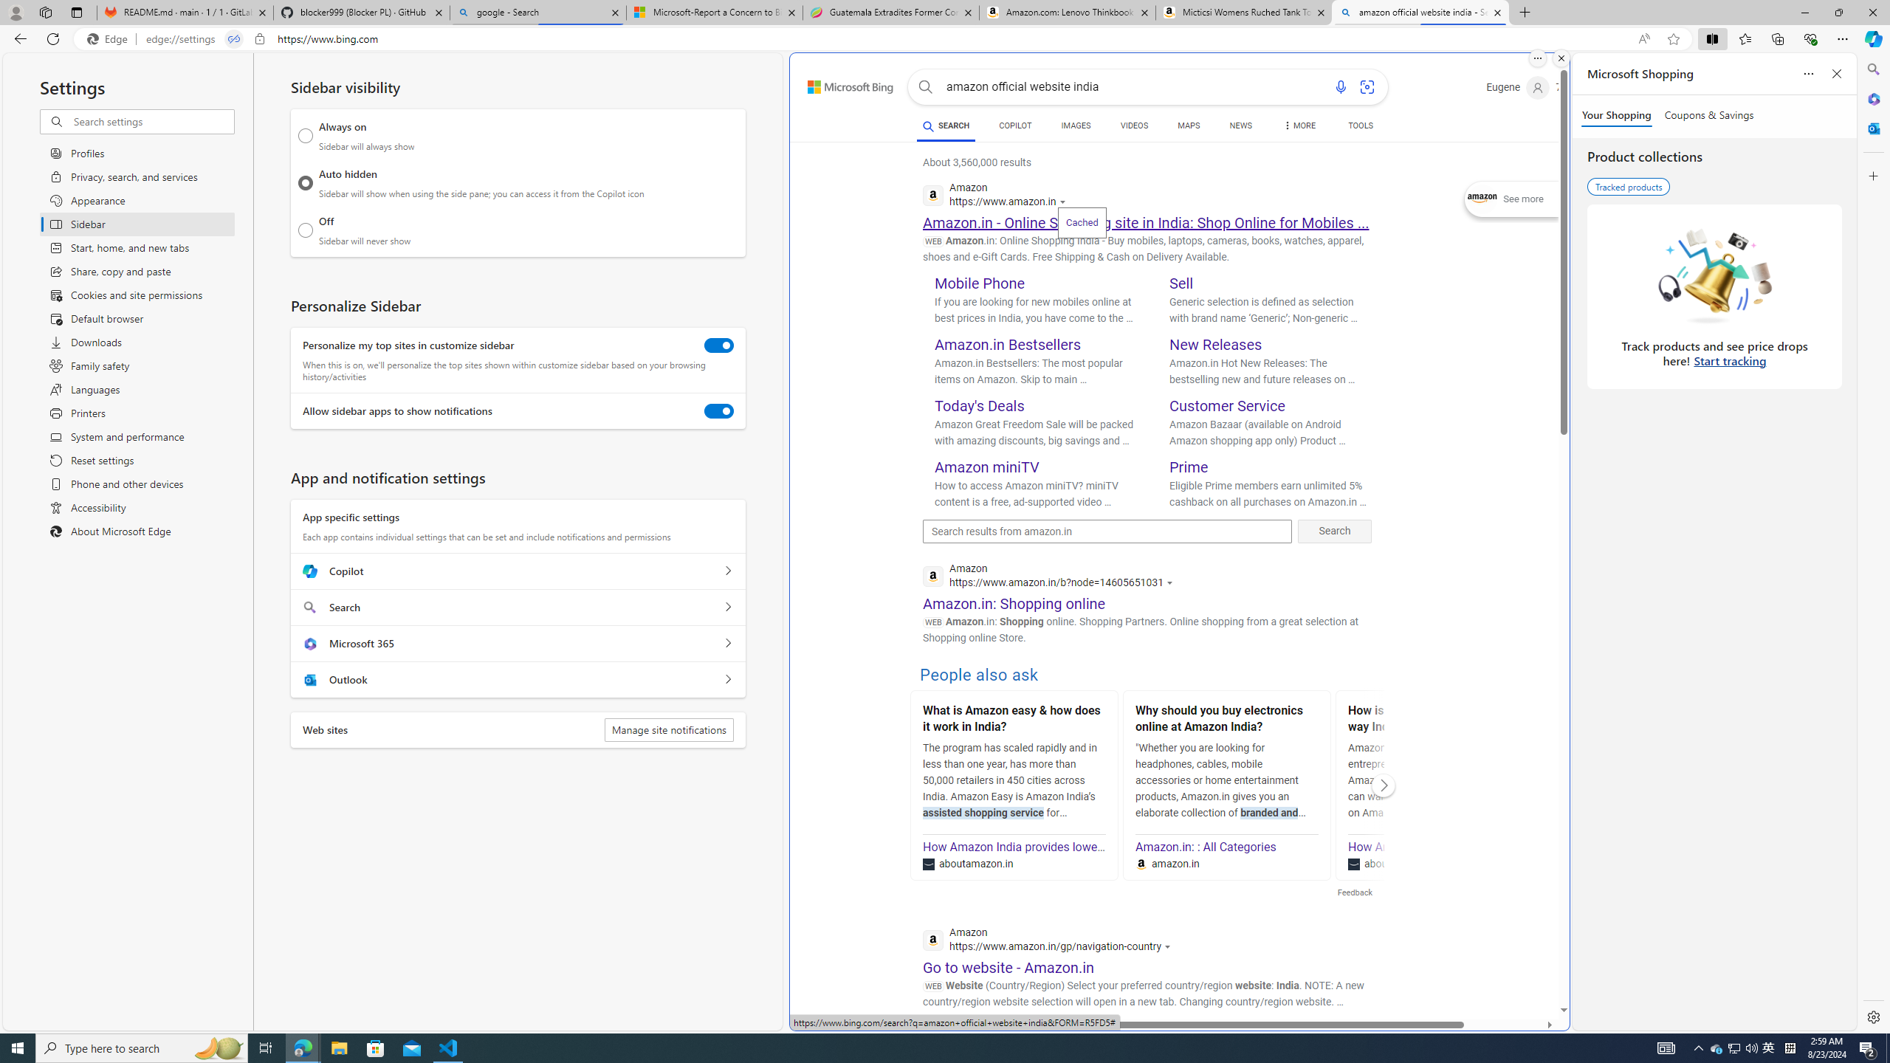 Image resolution: width=1890 pixels, height=1063 pixels. What do you see at coordinates (1240, 125) in the screenshot?
I see `NEWS` at bounding box center [1240, 125].